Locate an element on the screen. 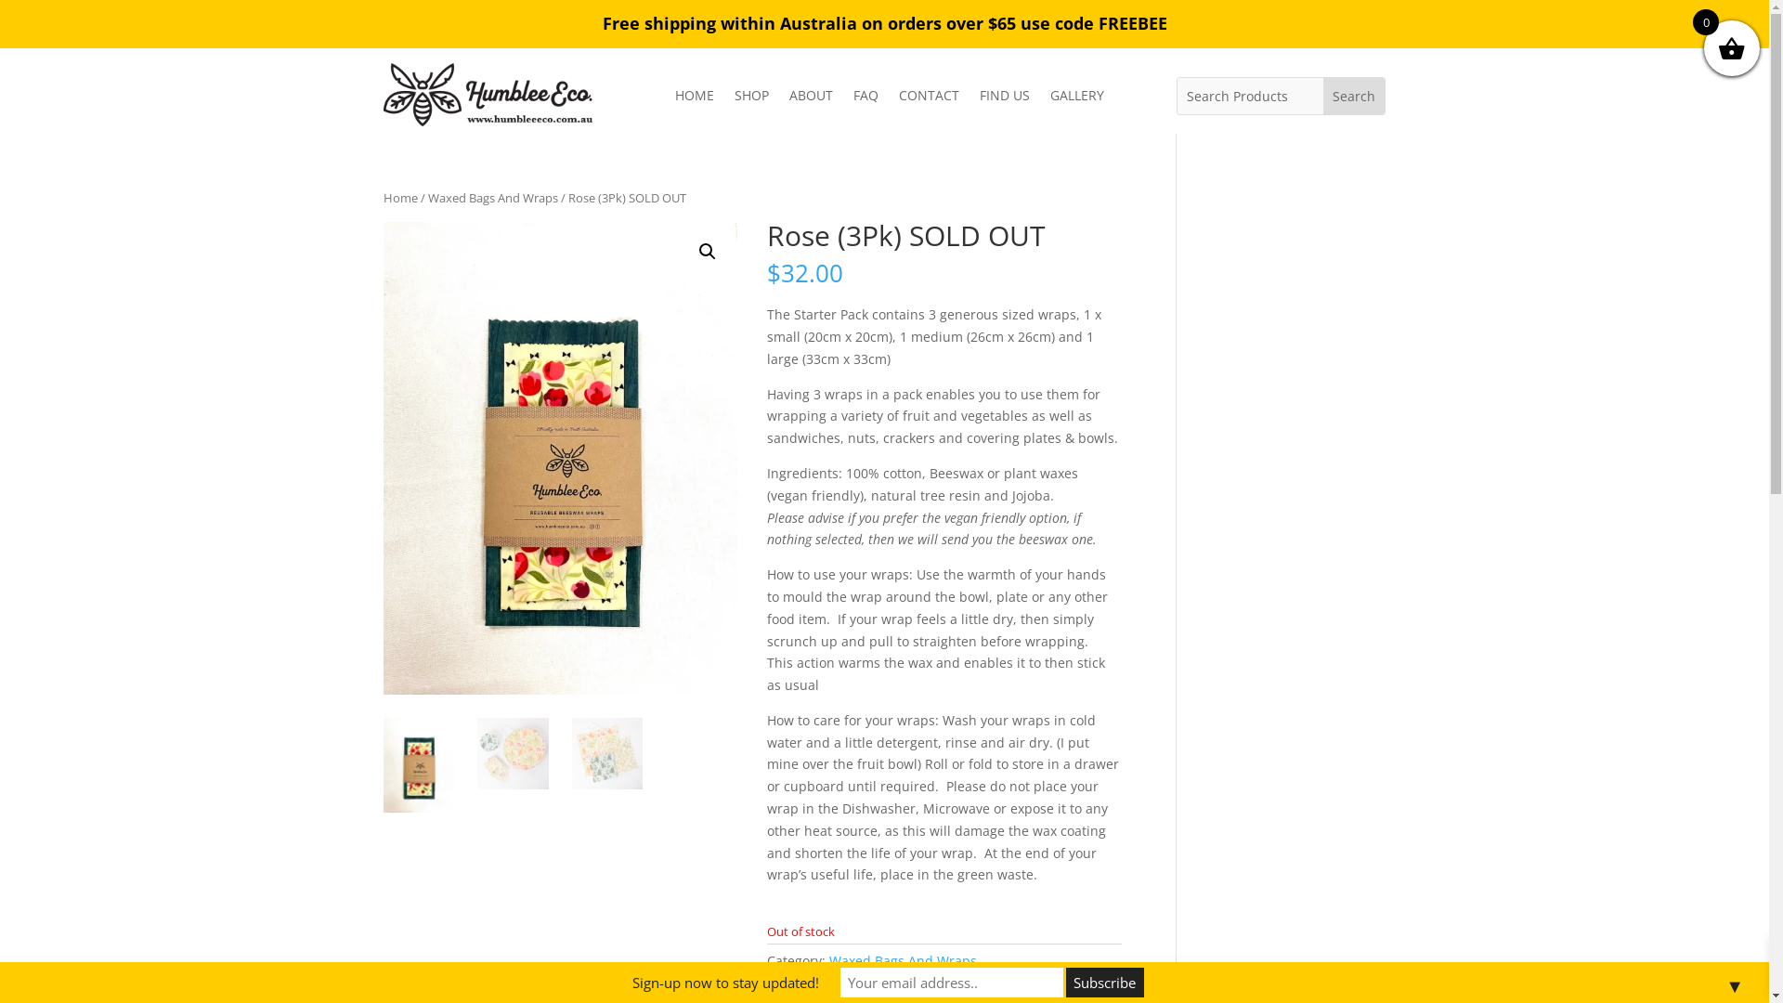 The width and height of the screenshot is (1783, 1003). FAQ is located at coordinates (865, 99).